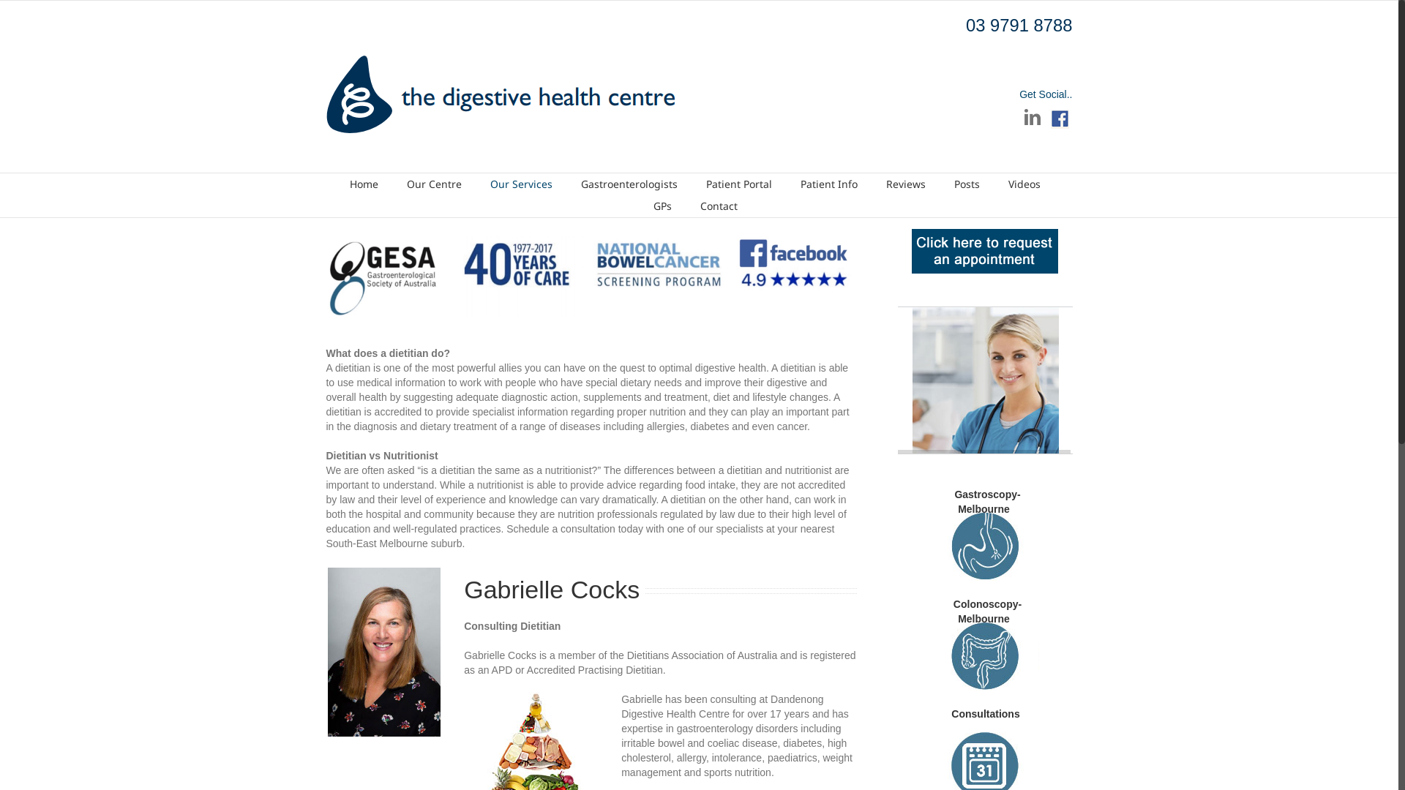 The height and width of the screenshot is (790, 1405). Describe the element at coordinates (985, 714) in the screenshot. I see `Consultations` at that location.